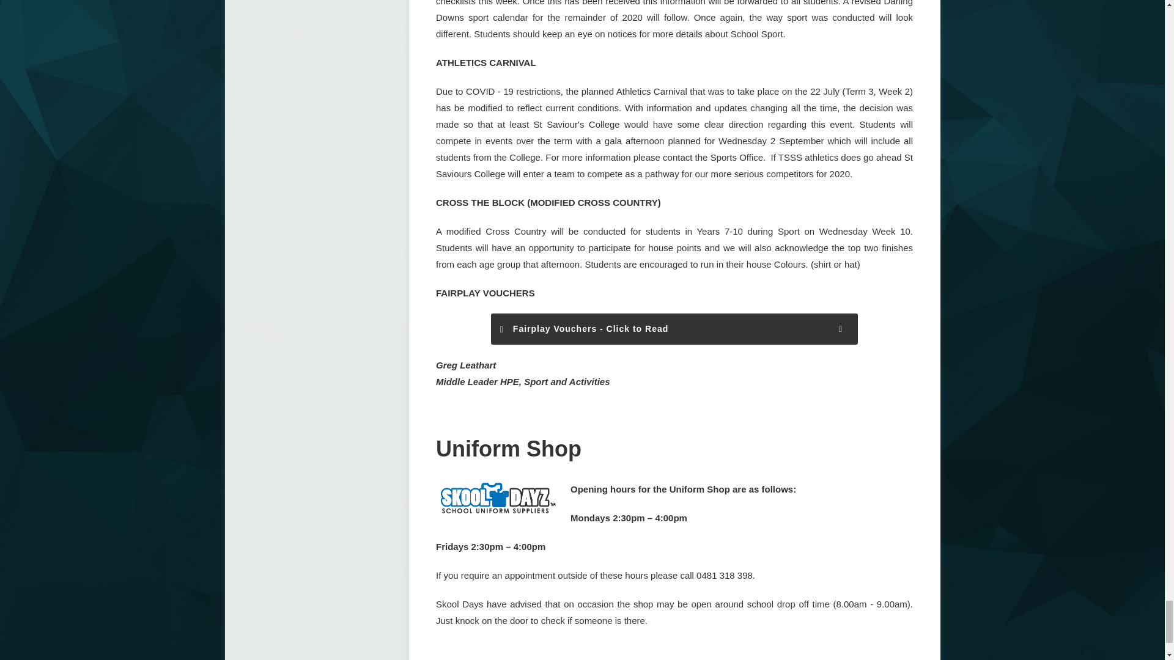  Describe the element at coordinates (674, 329) in the screenshot. I see `Fairplay Vouchers - Click to Read` at that location.